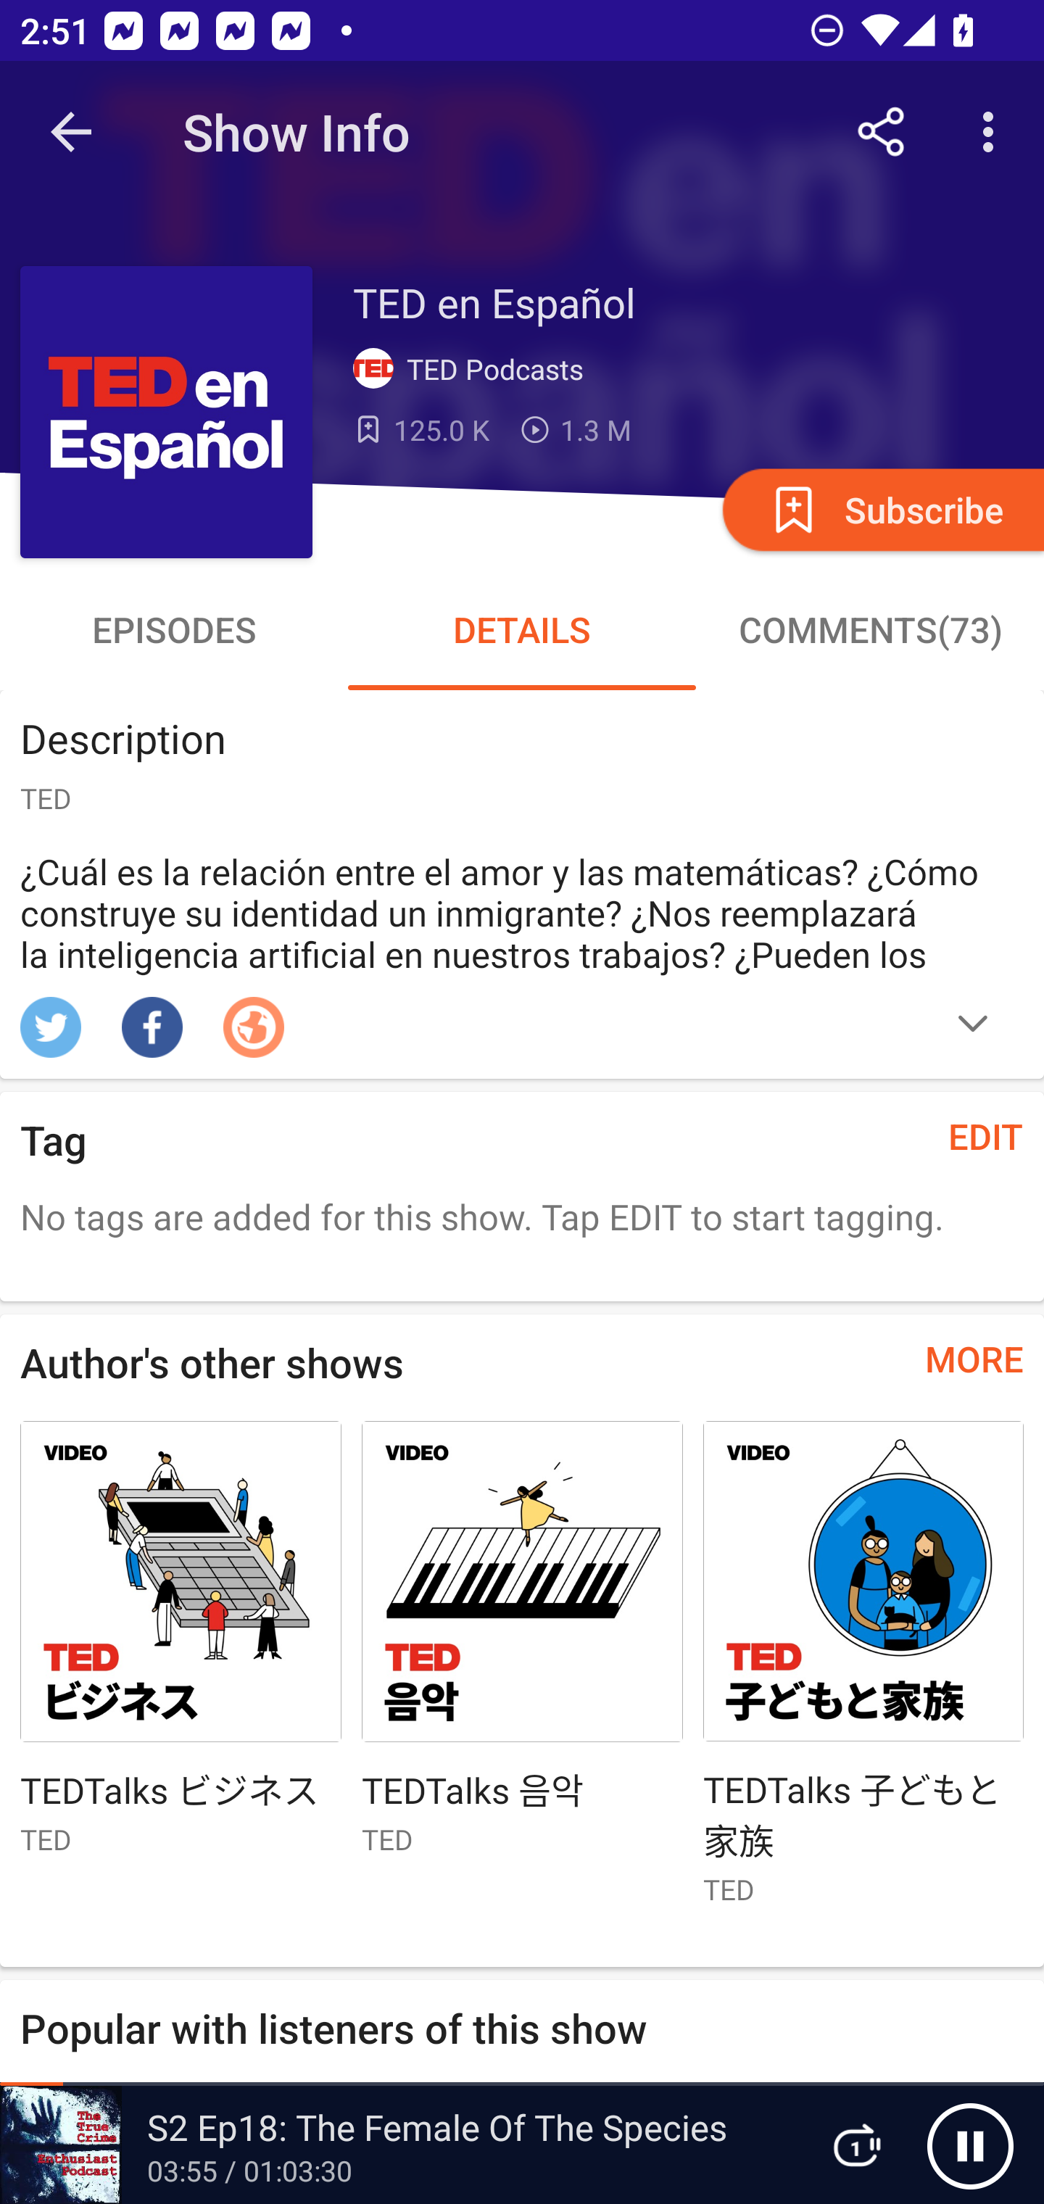 The width and height of the screenshot is (1044, 2204). Describe the element at coordinates (174, 629) in the screenshot. I see `EPISODES` at that location.